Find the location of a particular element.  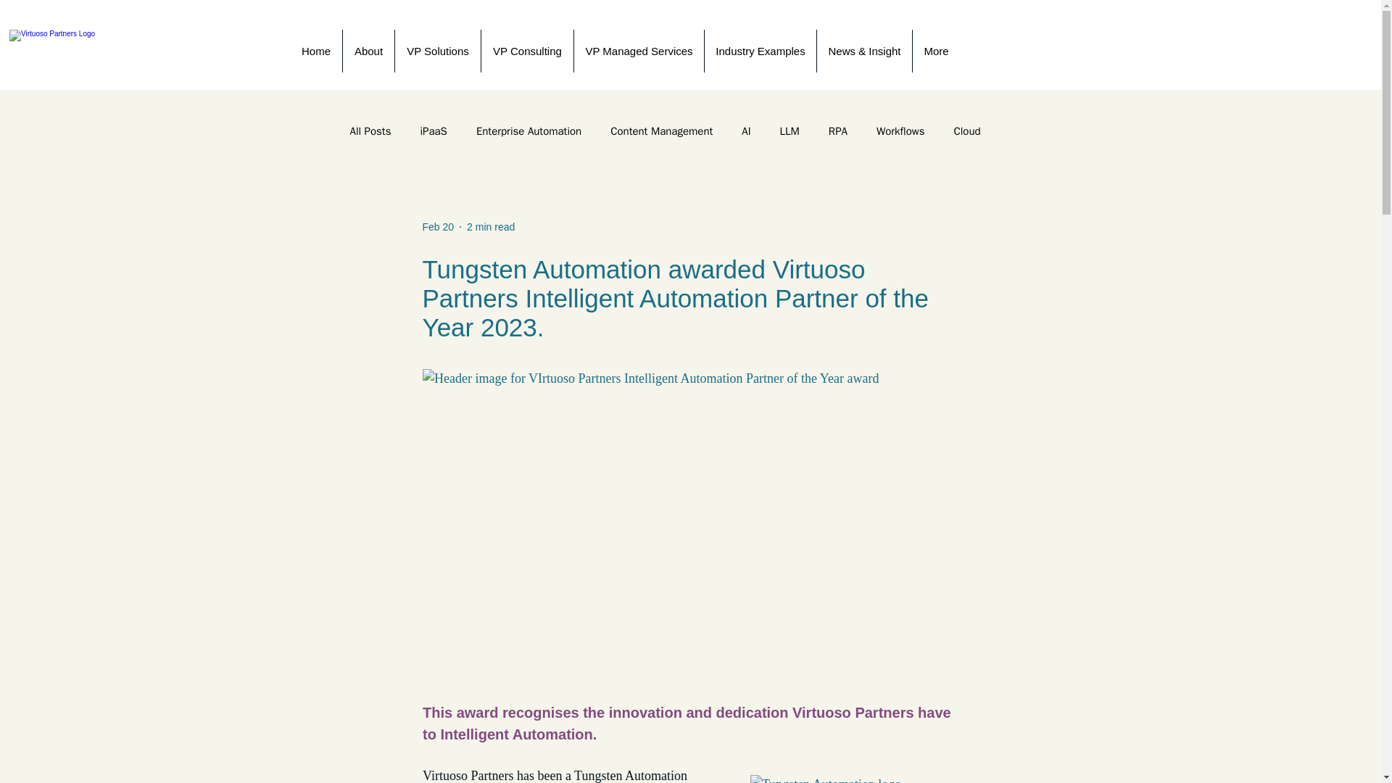

iPaaS is located at coordinates (434, 131).